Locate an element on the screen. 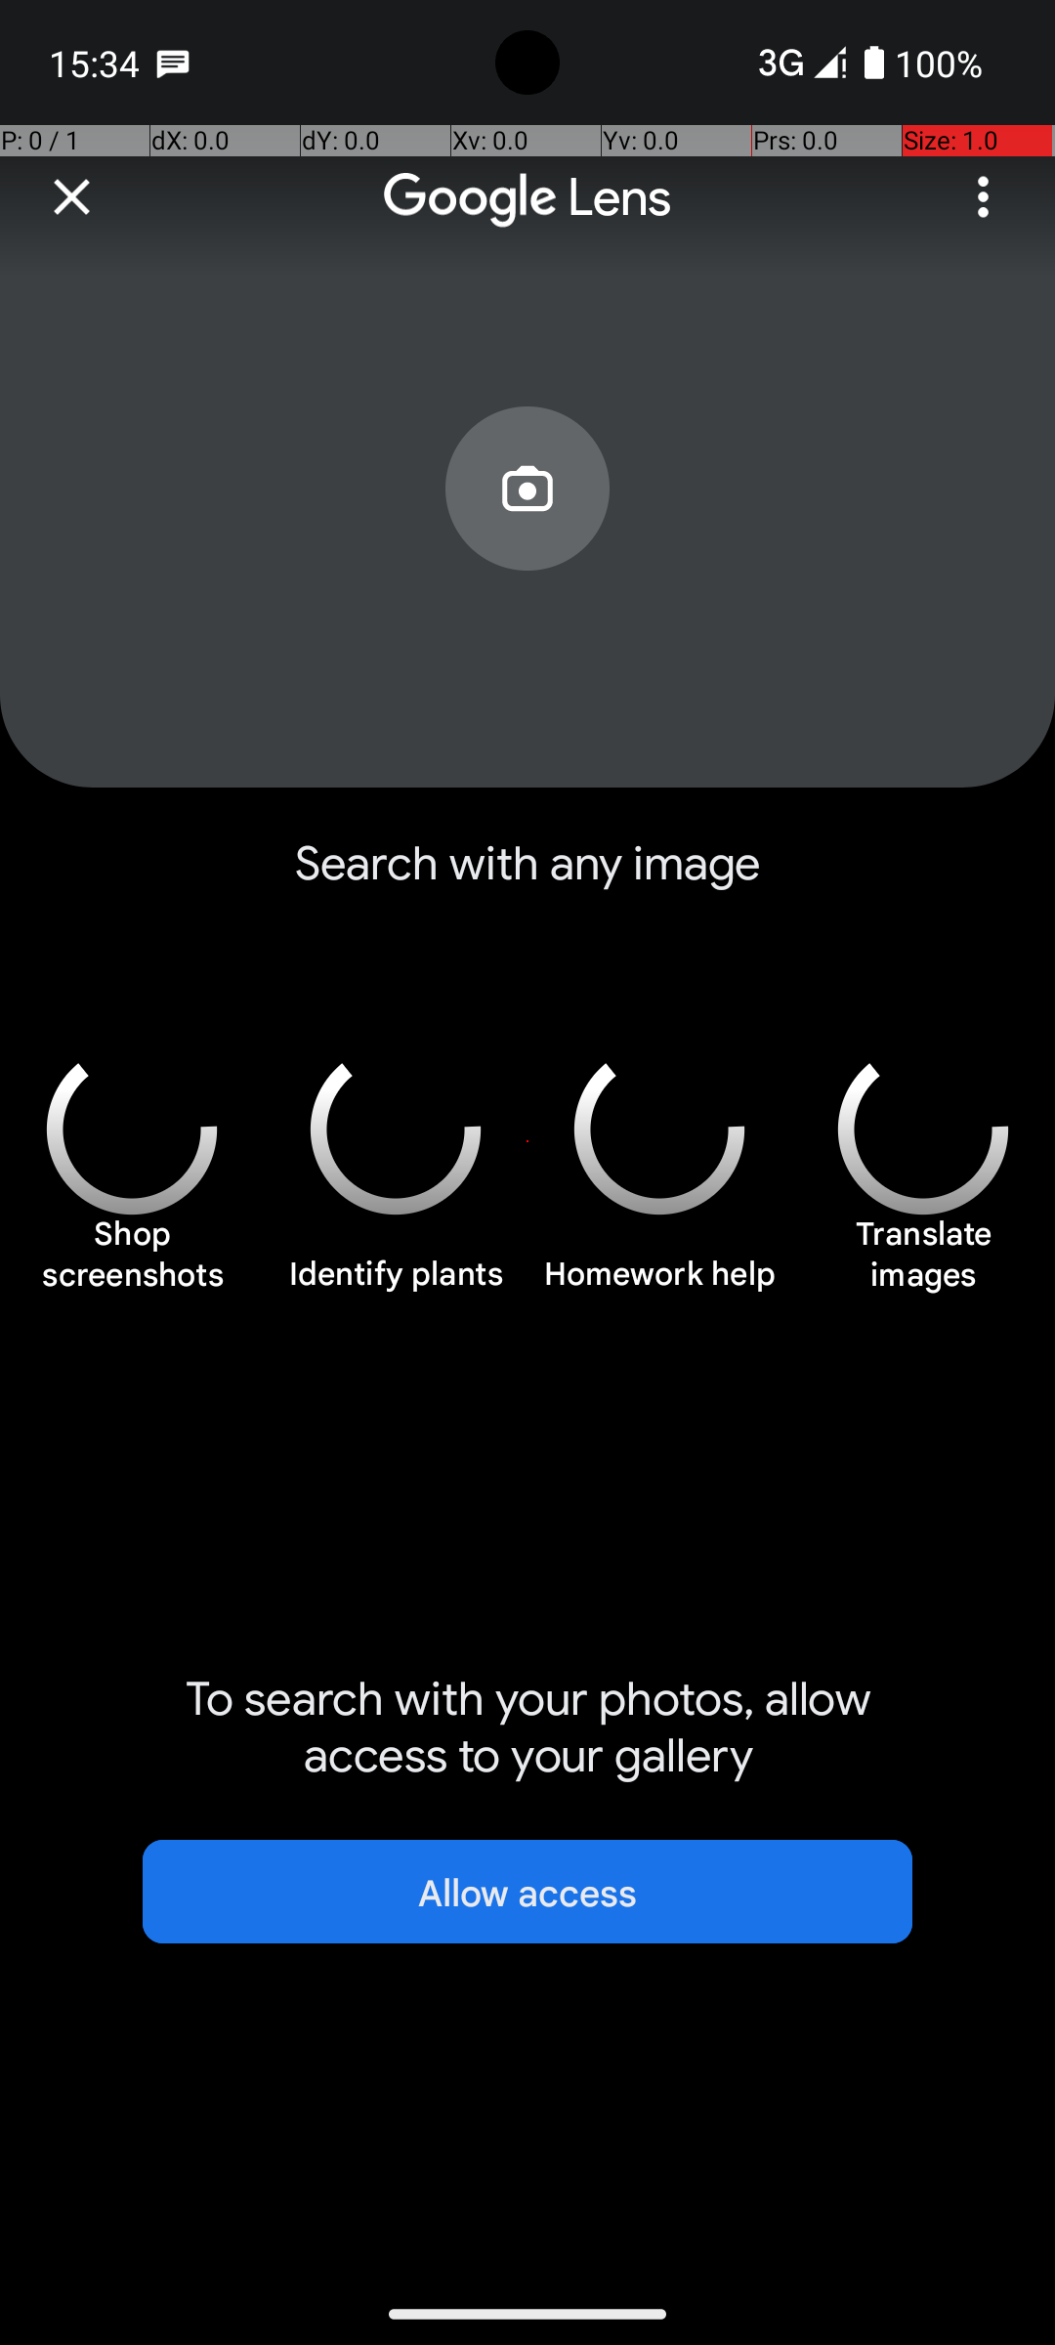  Allow access is located at coordinates (527, 1892).